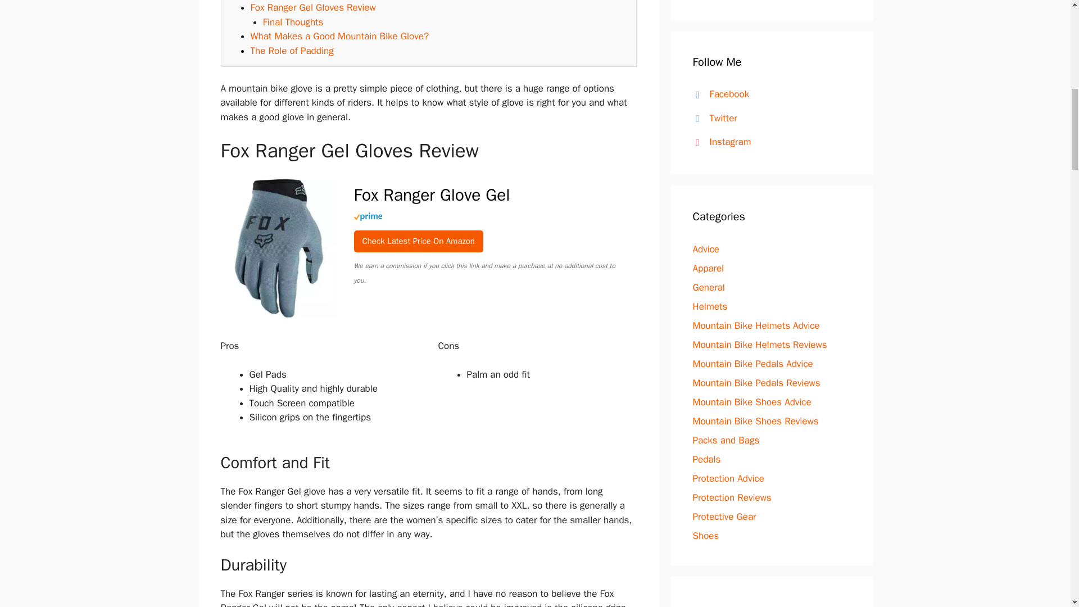  Describe the element at coordinates (491, 196) in the screenshot. I see `Fox Ranger Glove Gel` at that location.